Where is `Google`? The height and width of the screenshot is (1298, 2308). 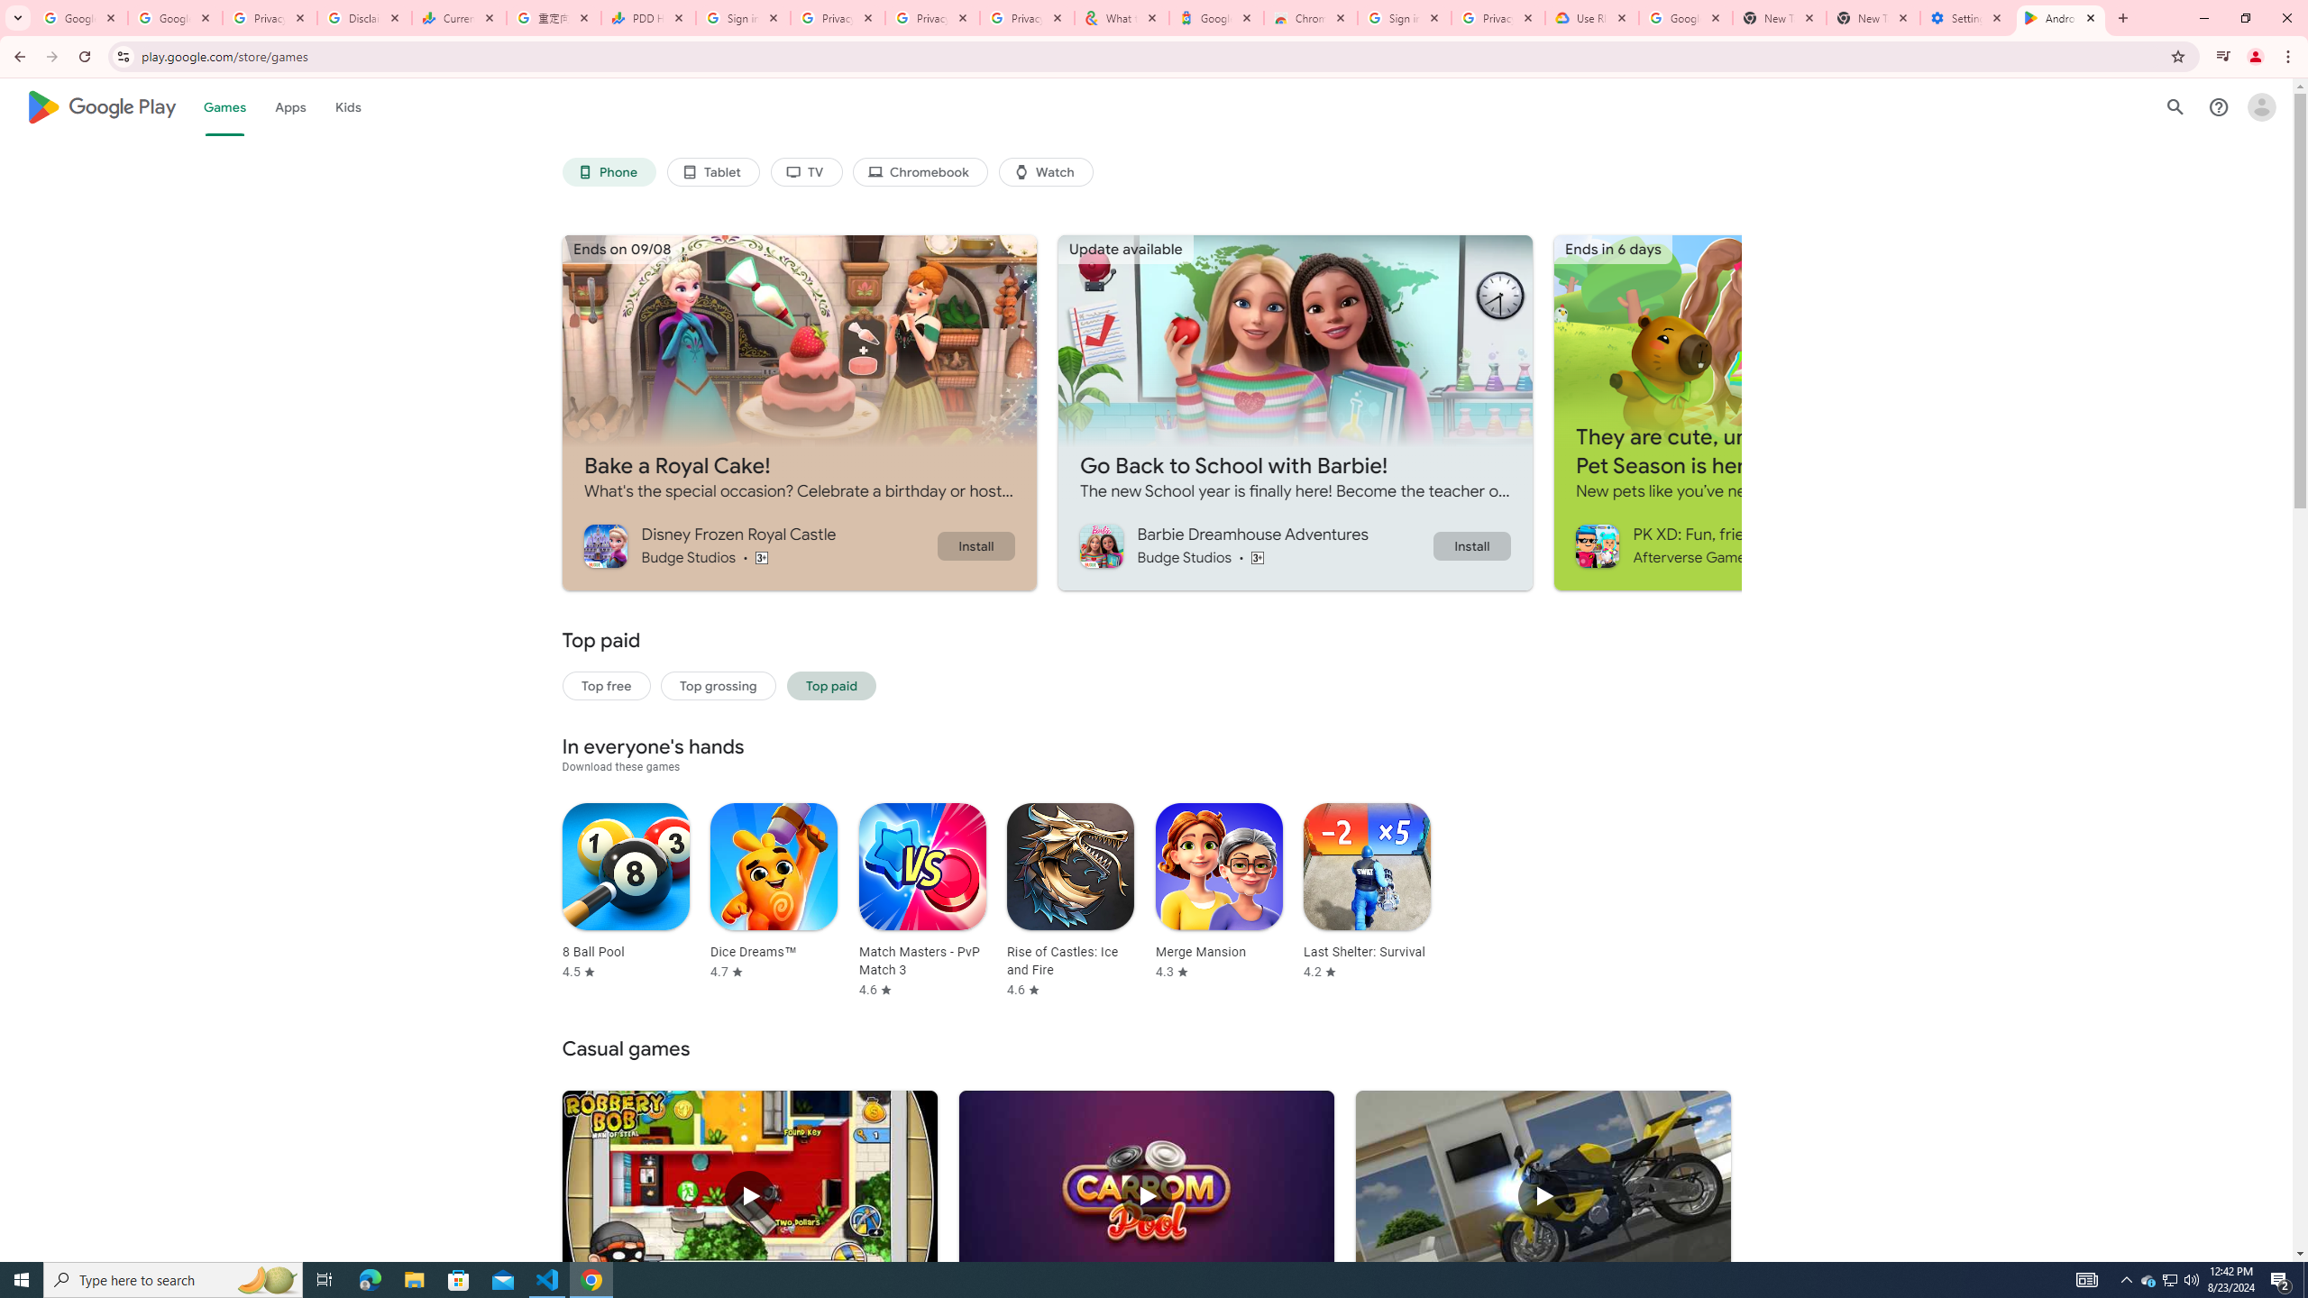 Google is located at coordinates (1215, 18).